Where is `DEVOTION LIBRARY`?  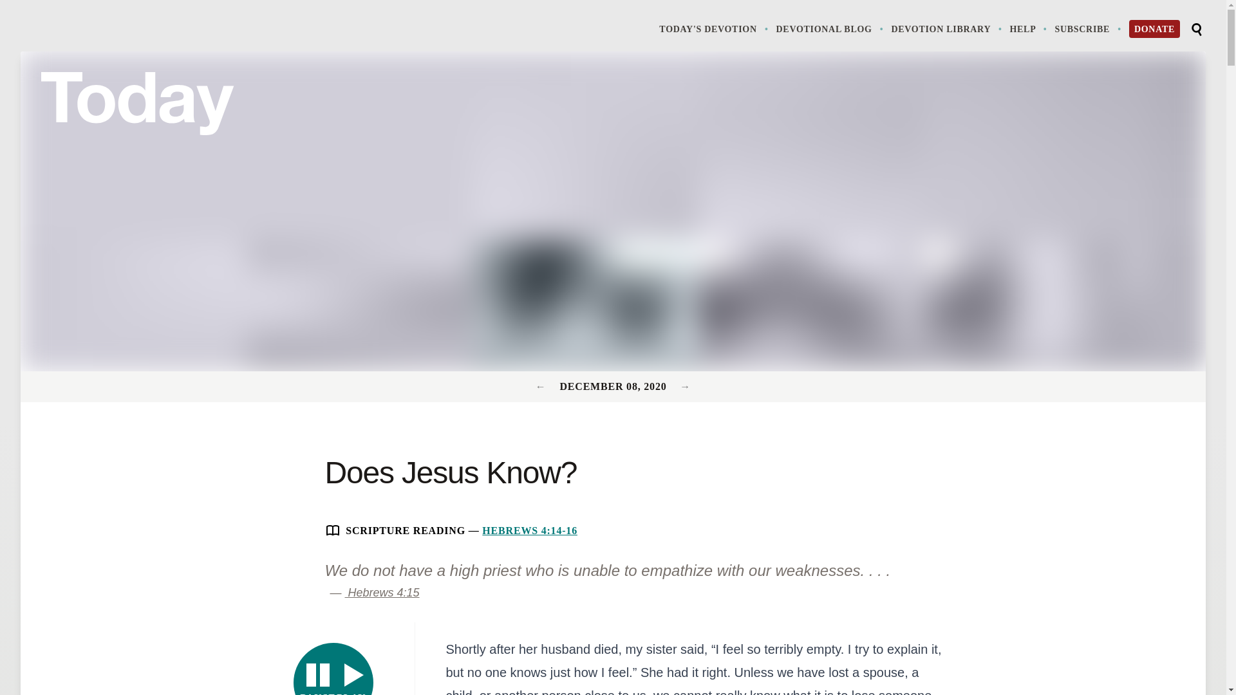
DEVOTION LIBRARY is located at coordinates (1155, 29).